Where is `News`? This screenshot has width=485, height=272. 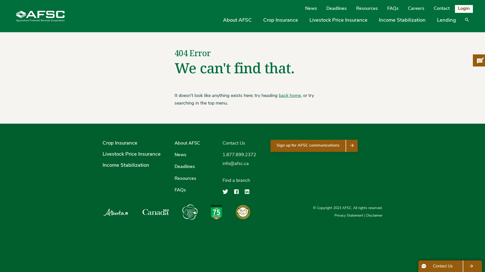
News is located at coordinates (311, 9).